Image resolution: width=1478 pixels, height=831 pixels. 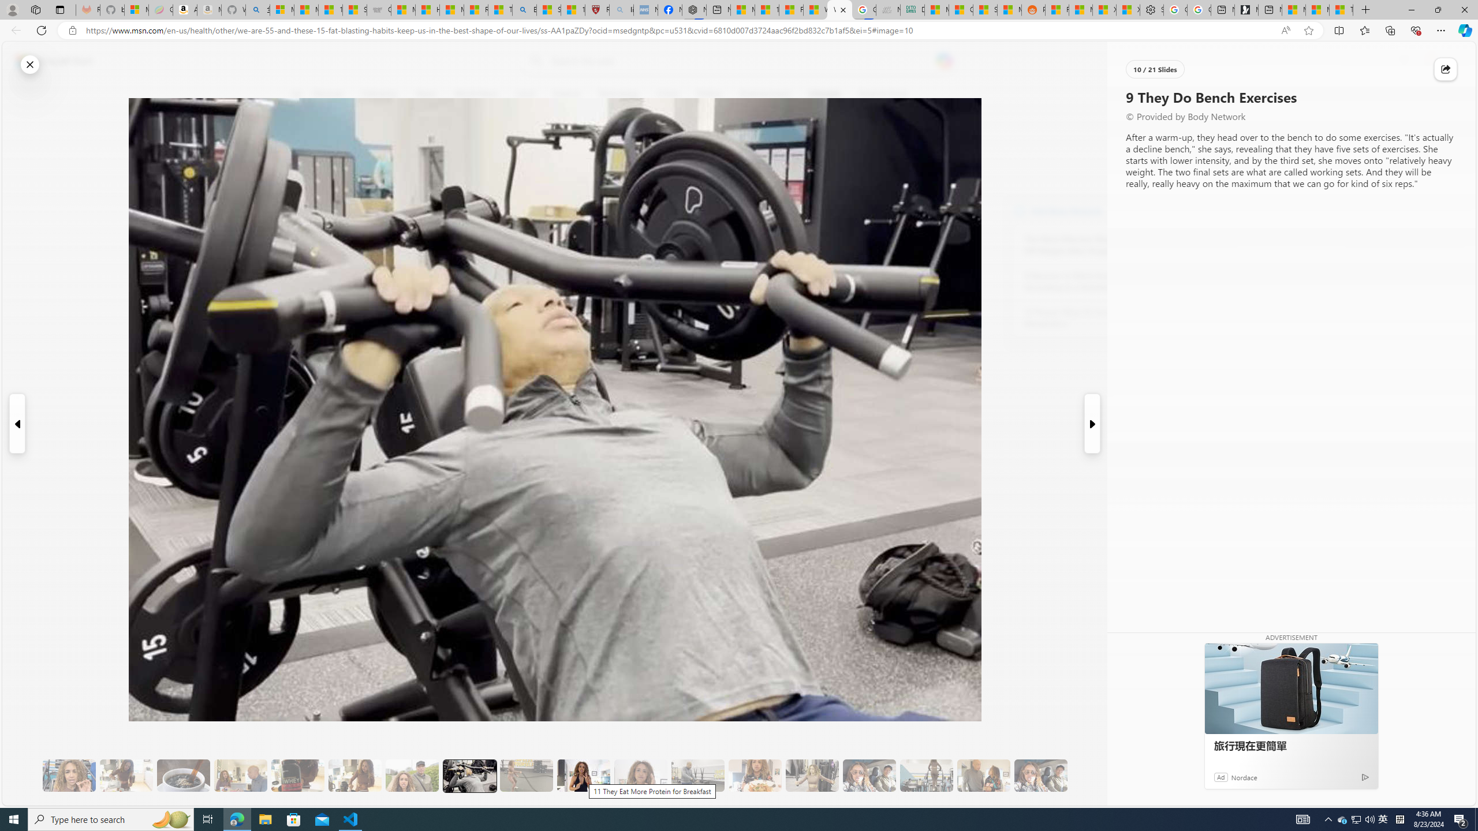 I want to click on 8 They Walk to the Gym, so click(x=412, y=776).